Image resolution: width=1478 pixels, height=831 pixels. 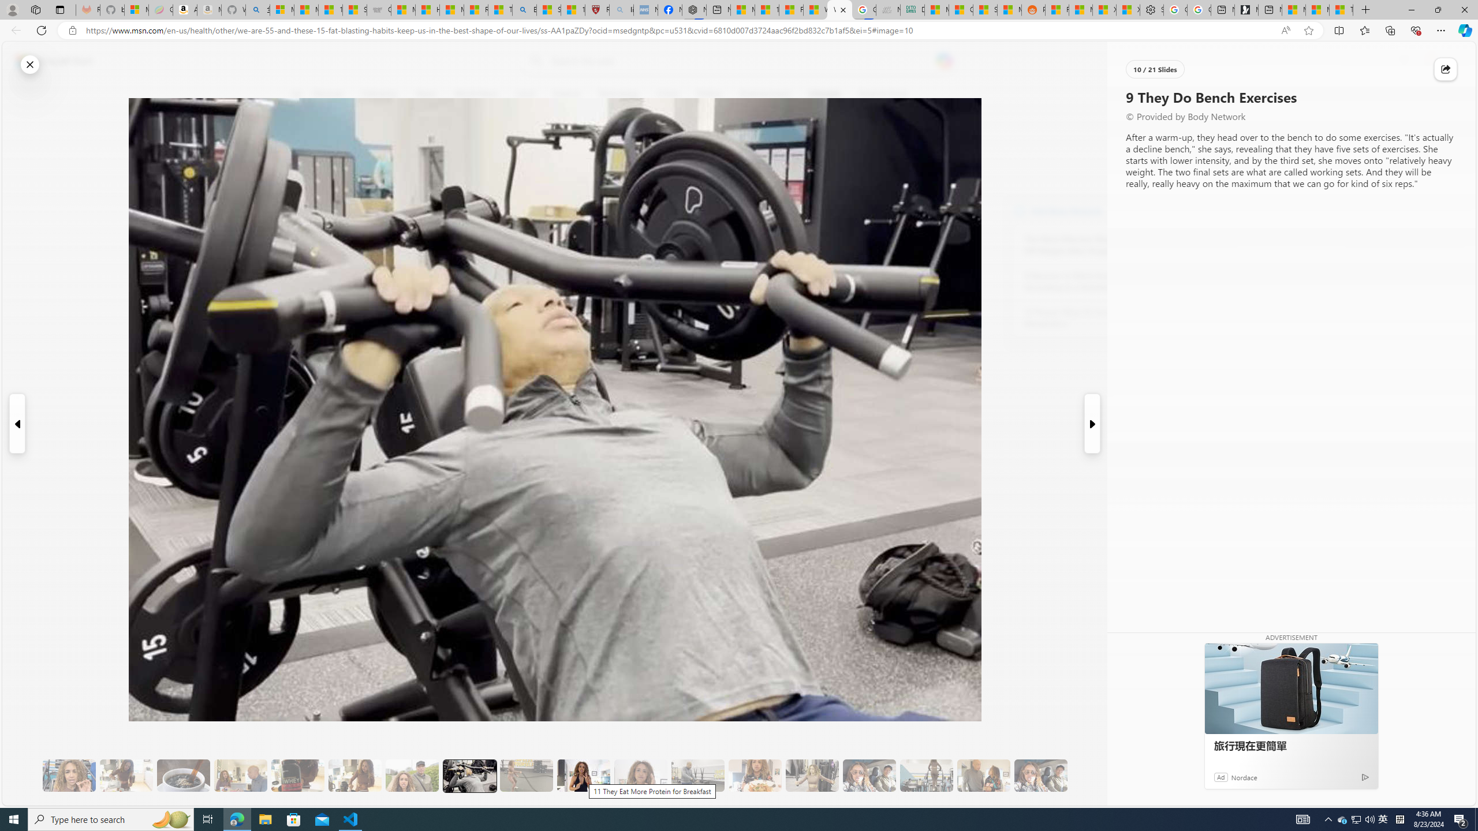 I want to click on 8 They Walk to the Gym, so click(x=412, y=776).